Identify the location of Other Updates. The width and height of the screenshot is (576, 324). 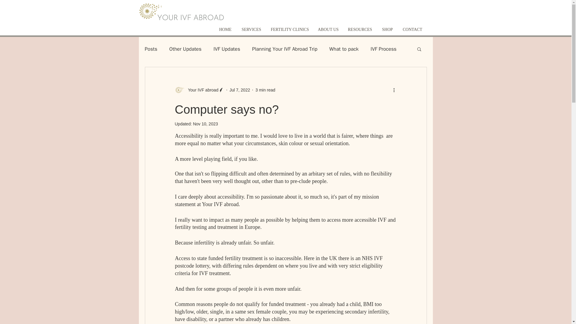
(185, 49).